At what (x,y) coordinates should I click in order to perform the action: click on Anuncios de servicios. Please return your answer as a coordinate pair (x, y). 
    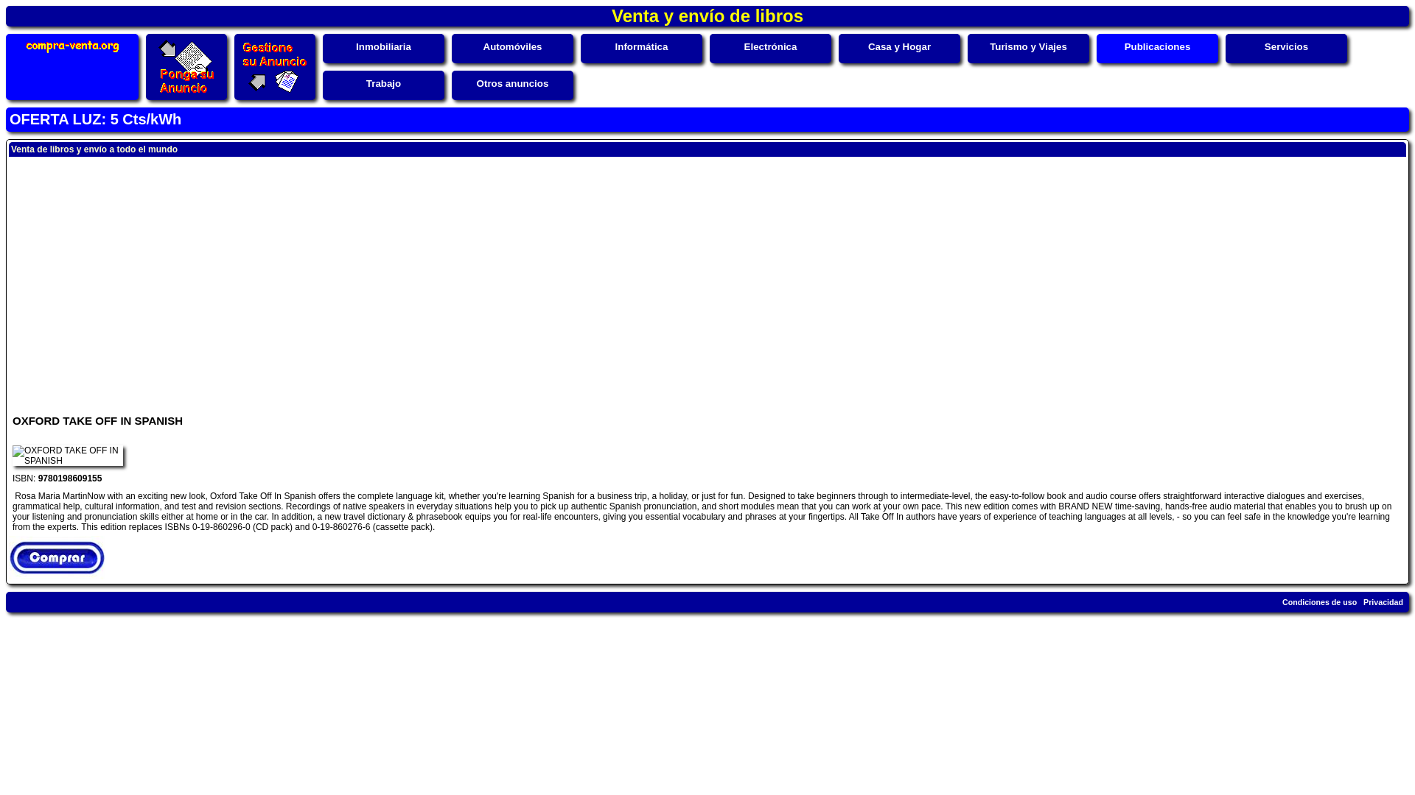
    Looking at the image, I should click on (1286, 47).